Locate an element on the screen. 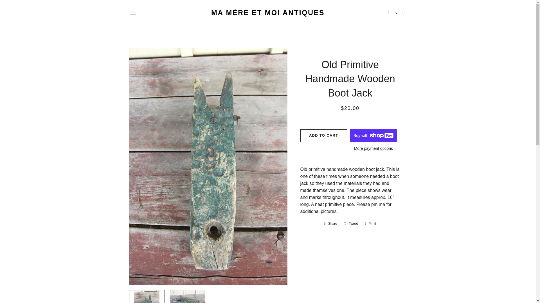 The image size is (540, 303). SITE NAVIGATION is located at coordinates (133, 13).